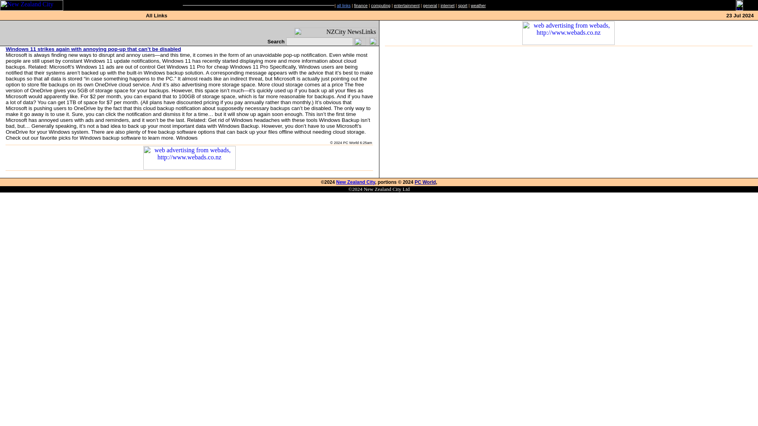 Image resolution: width=758 pixels, height=426 pixels. What do you see at coordinates (448, 6) in the screenshot?
I see `Internet related newslinks` at bounding box center [448, 6].